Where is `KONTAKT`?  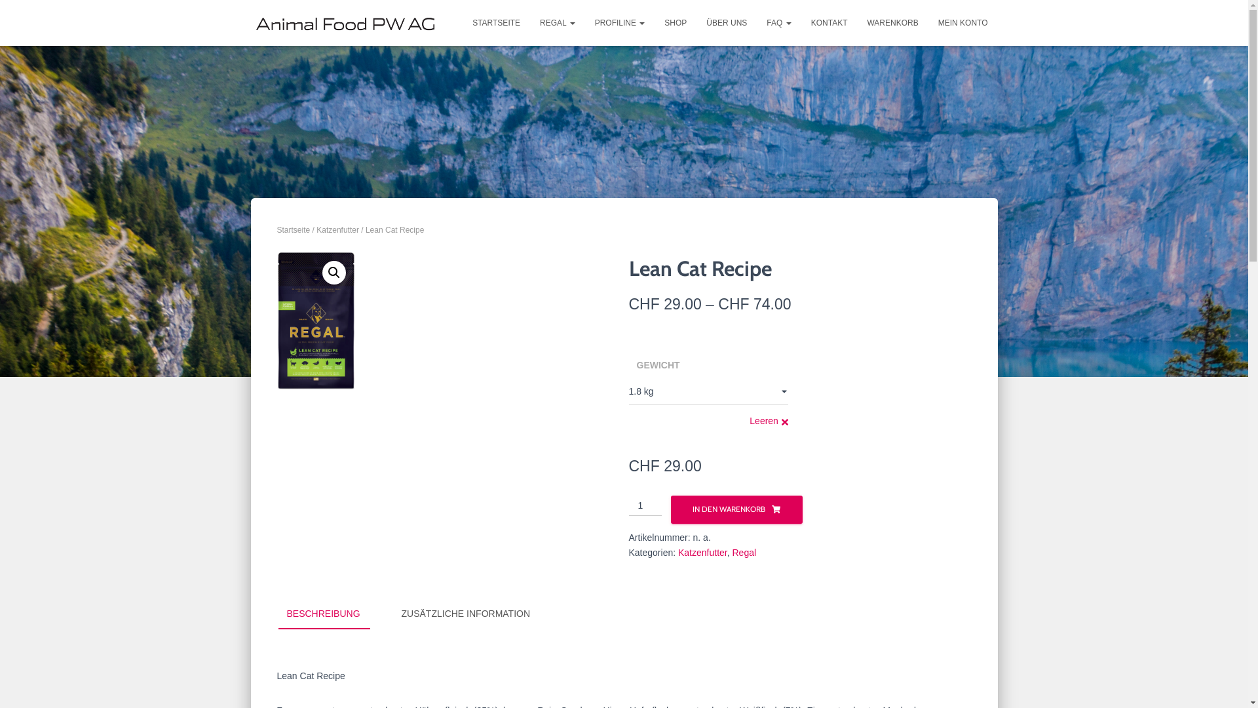 KONTAKT is located at coordinates (829, 23).